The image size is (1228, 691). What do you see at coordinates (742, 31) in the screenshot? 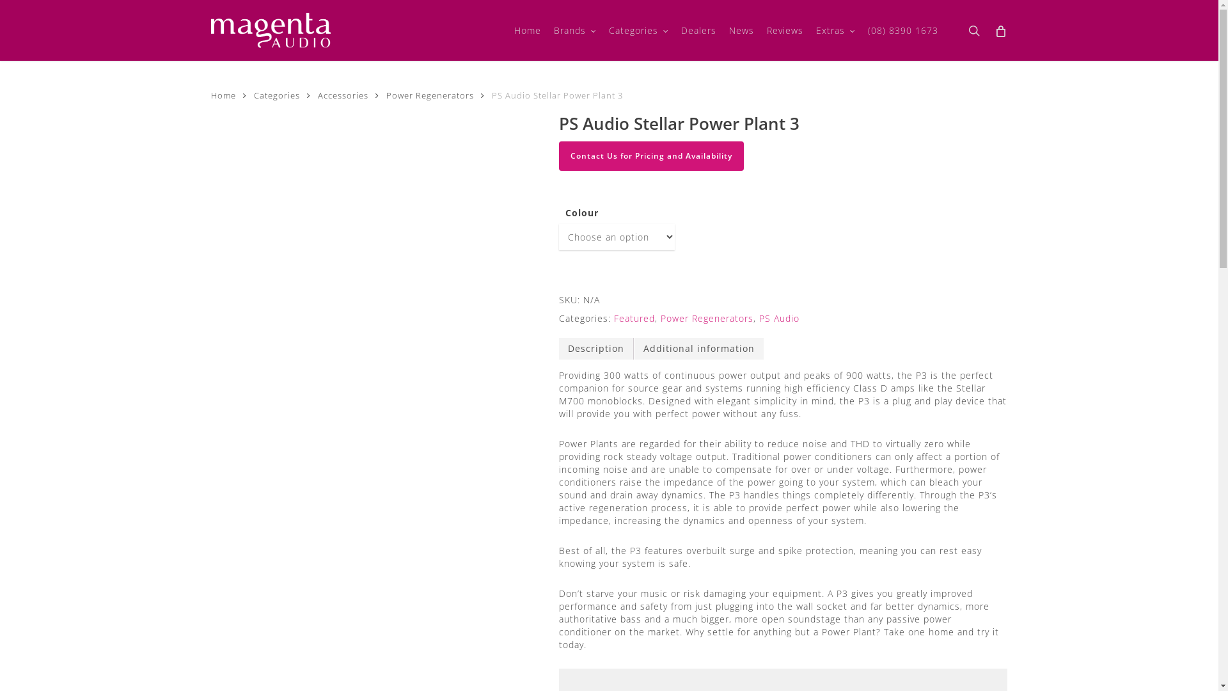
I see `News` at bounding box center [742, 31].